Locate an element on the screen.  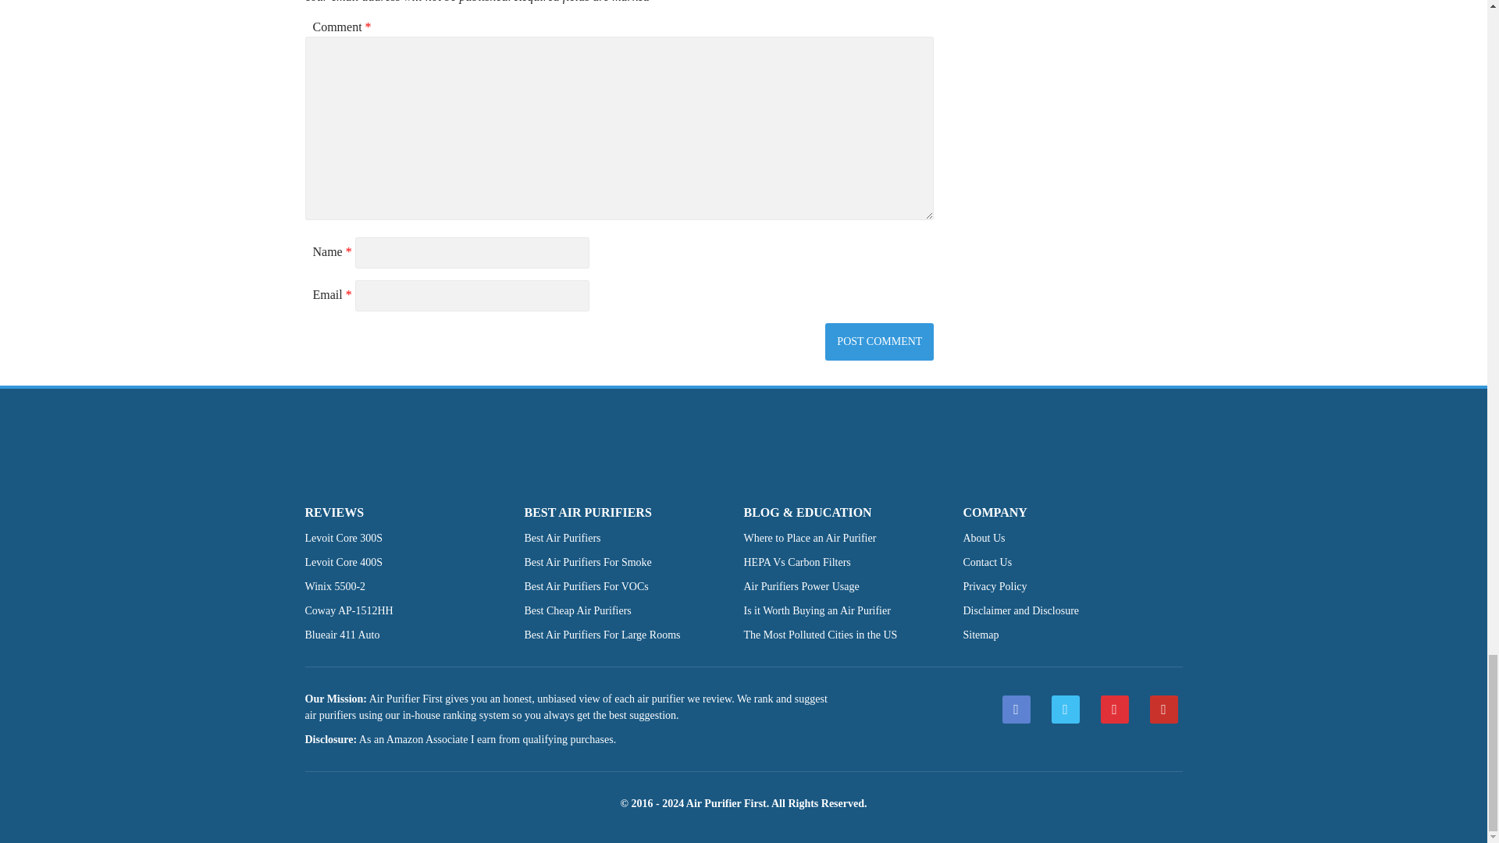
Best Air Purifiers For Smoke is located at coordinates (589, 562).